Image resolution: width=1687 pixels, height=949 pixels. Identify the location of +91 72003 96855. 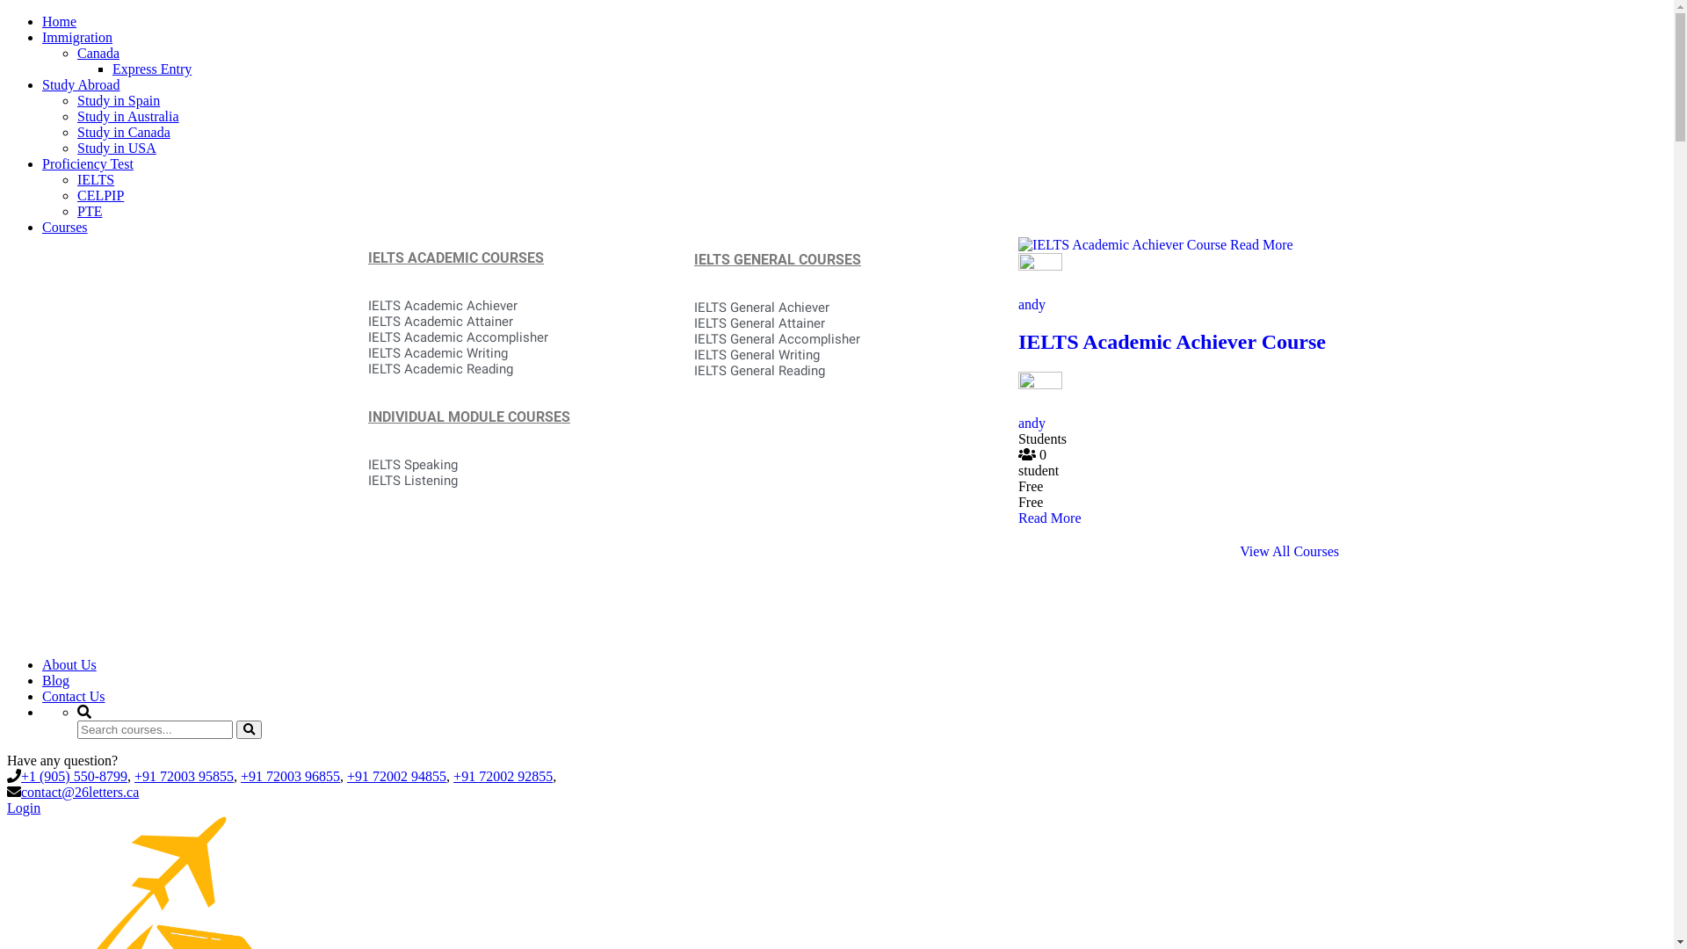
(290, 777).